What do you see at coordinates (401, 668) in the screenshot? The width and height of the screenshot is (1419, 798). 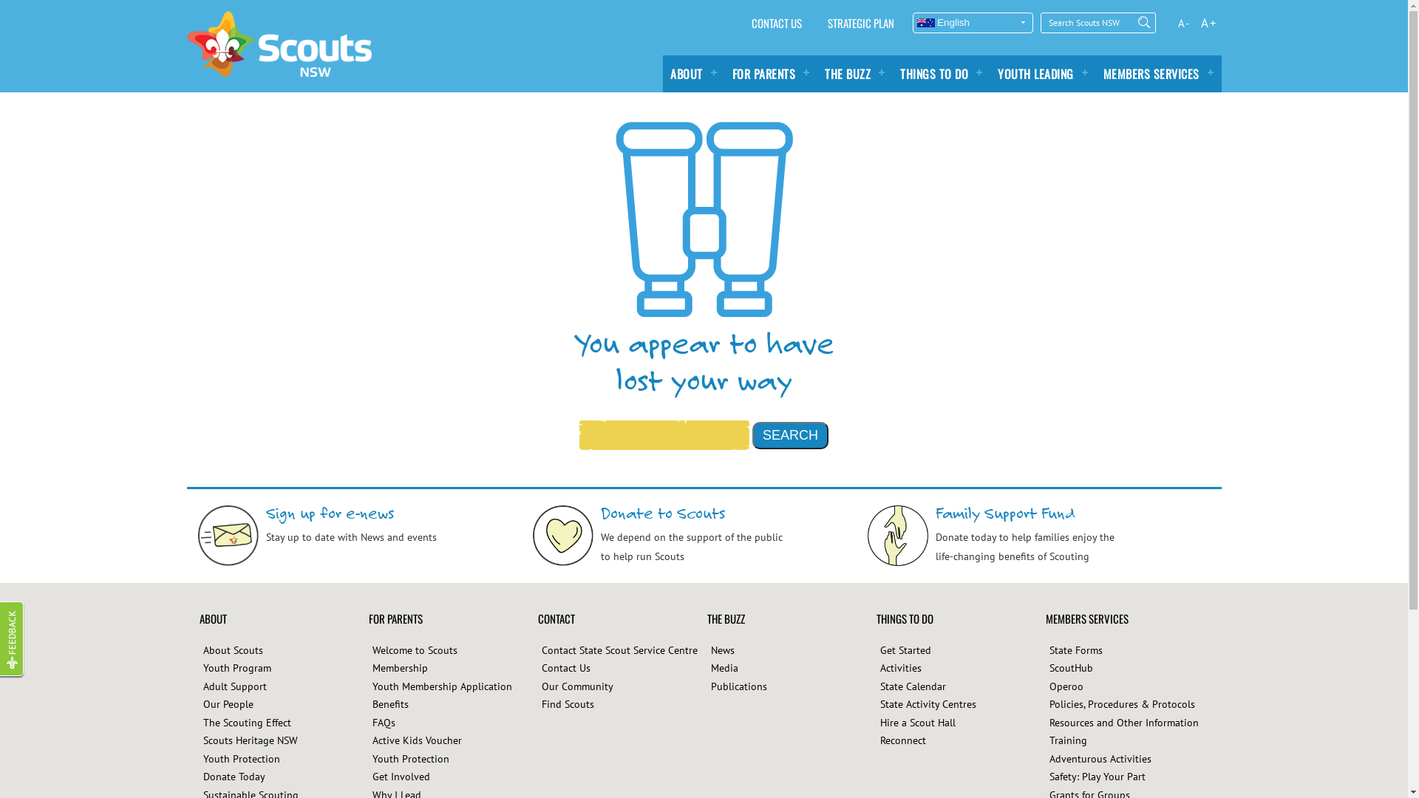 I see `Membership` at bounding box center [401, 668].